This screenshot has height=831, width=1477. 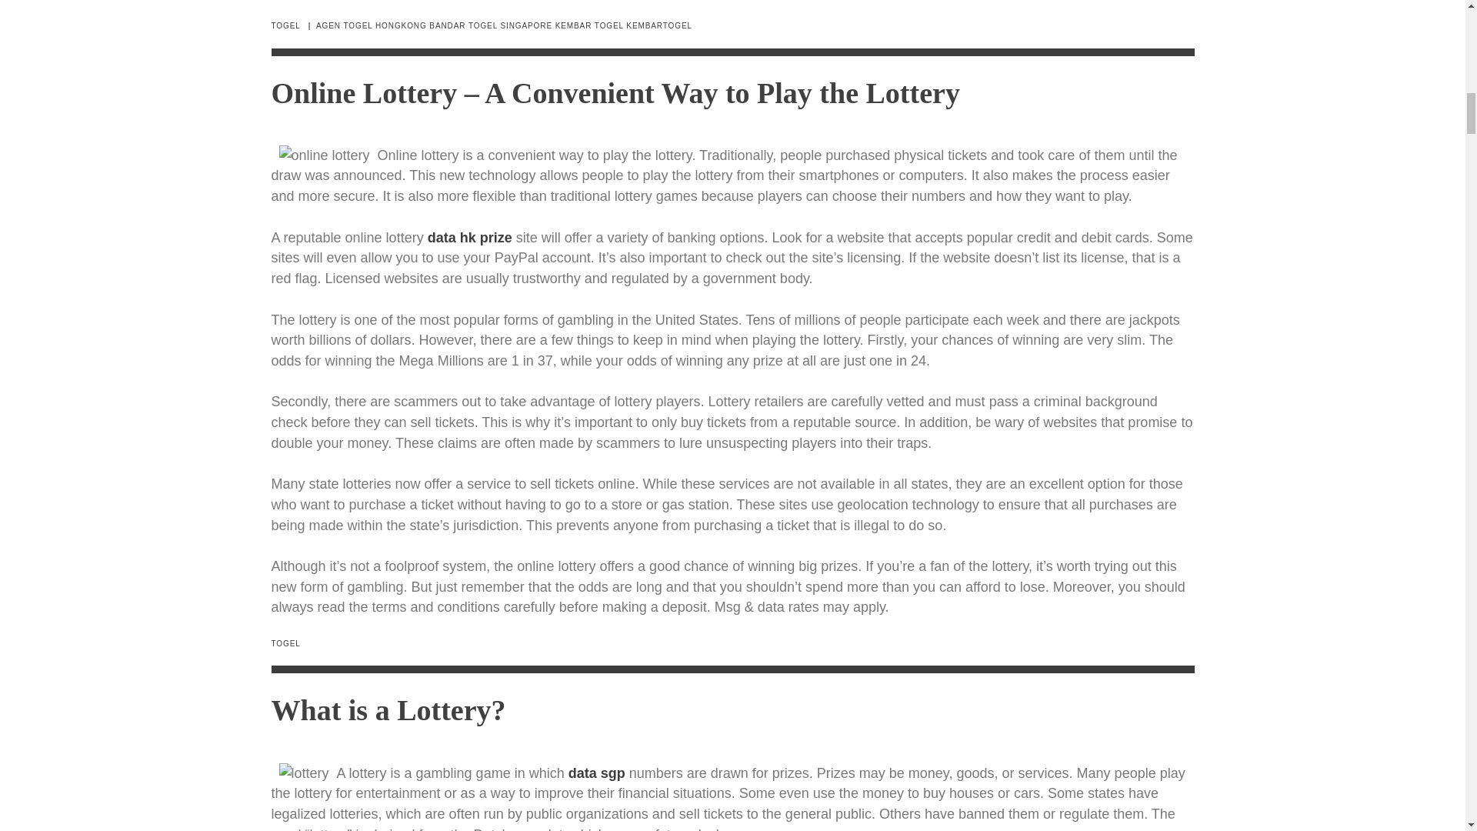 What do you see at coordinates (597, 773) in the screenshot?
I see `data sgp` at bounding box center [597, 773].